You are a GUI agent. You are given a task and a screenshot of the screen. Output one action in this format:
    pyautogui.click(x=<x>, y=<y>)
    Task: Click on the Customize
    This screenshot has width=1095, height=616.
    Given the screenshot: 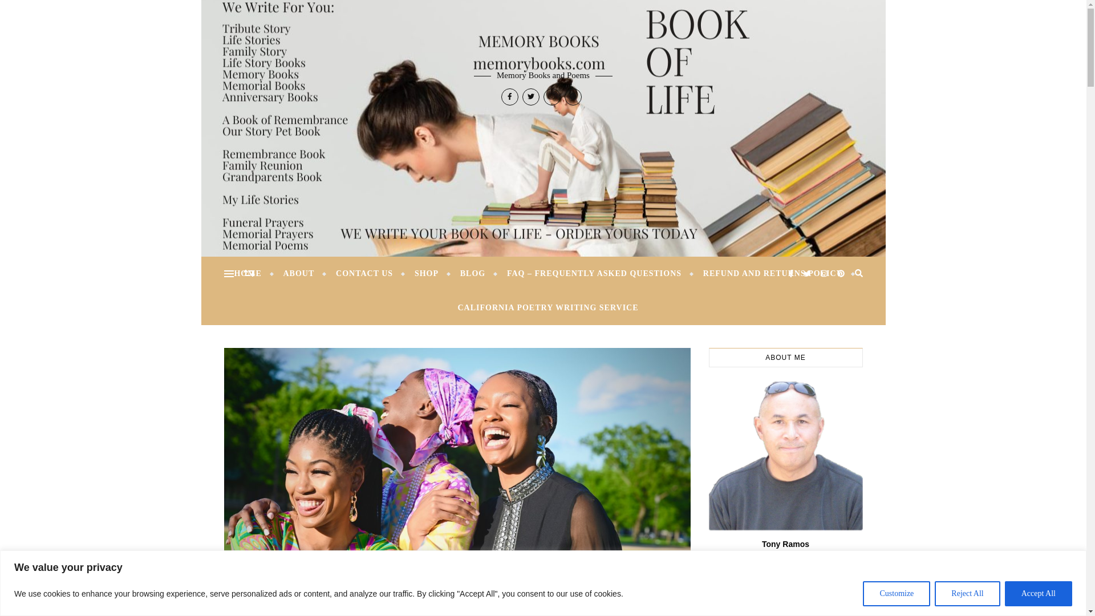 What is the action you would take?
    pyautogui.click(x=896, y=593)
    